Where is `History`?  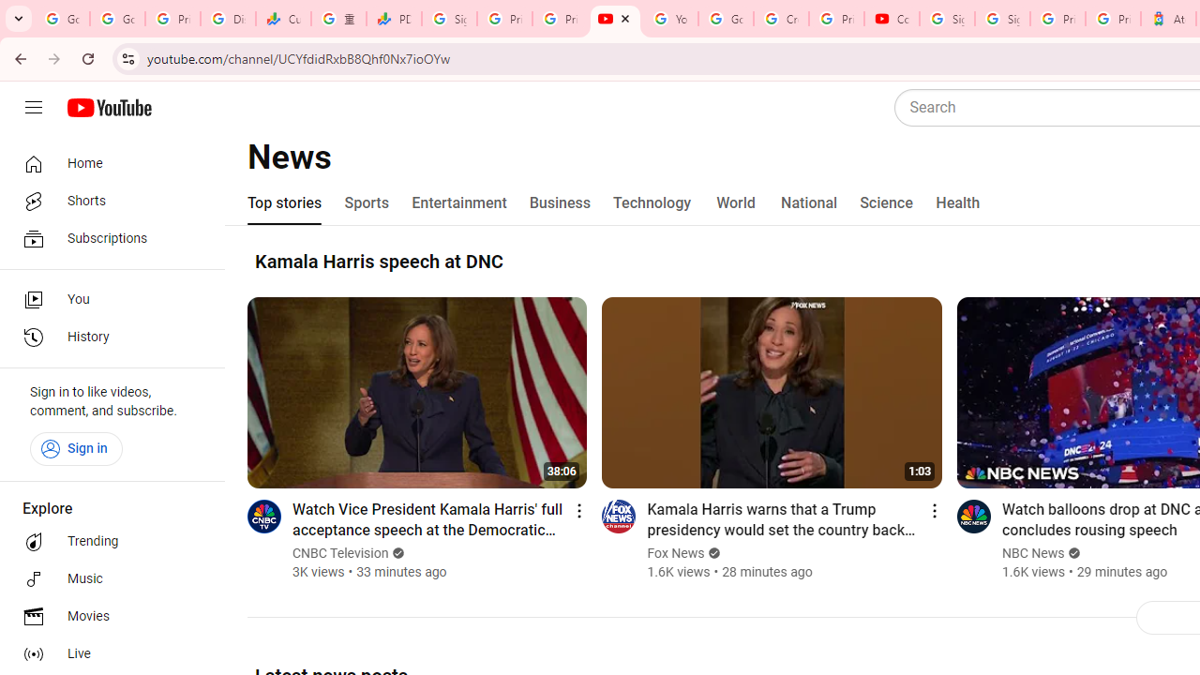 History is located at coordinates (107, 337).